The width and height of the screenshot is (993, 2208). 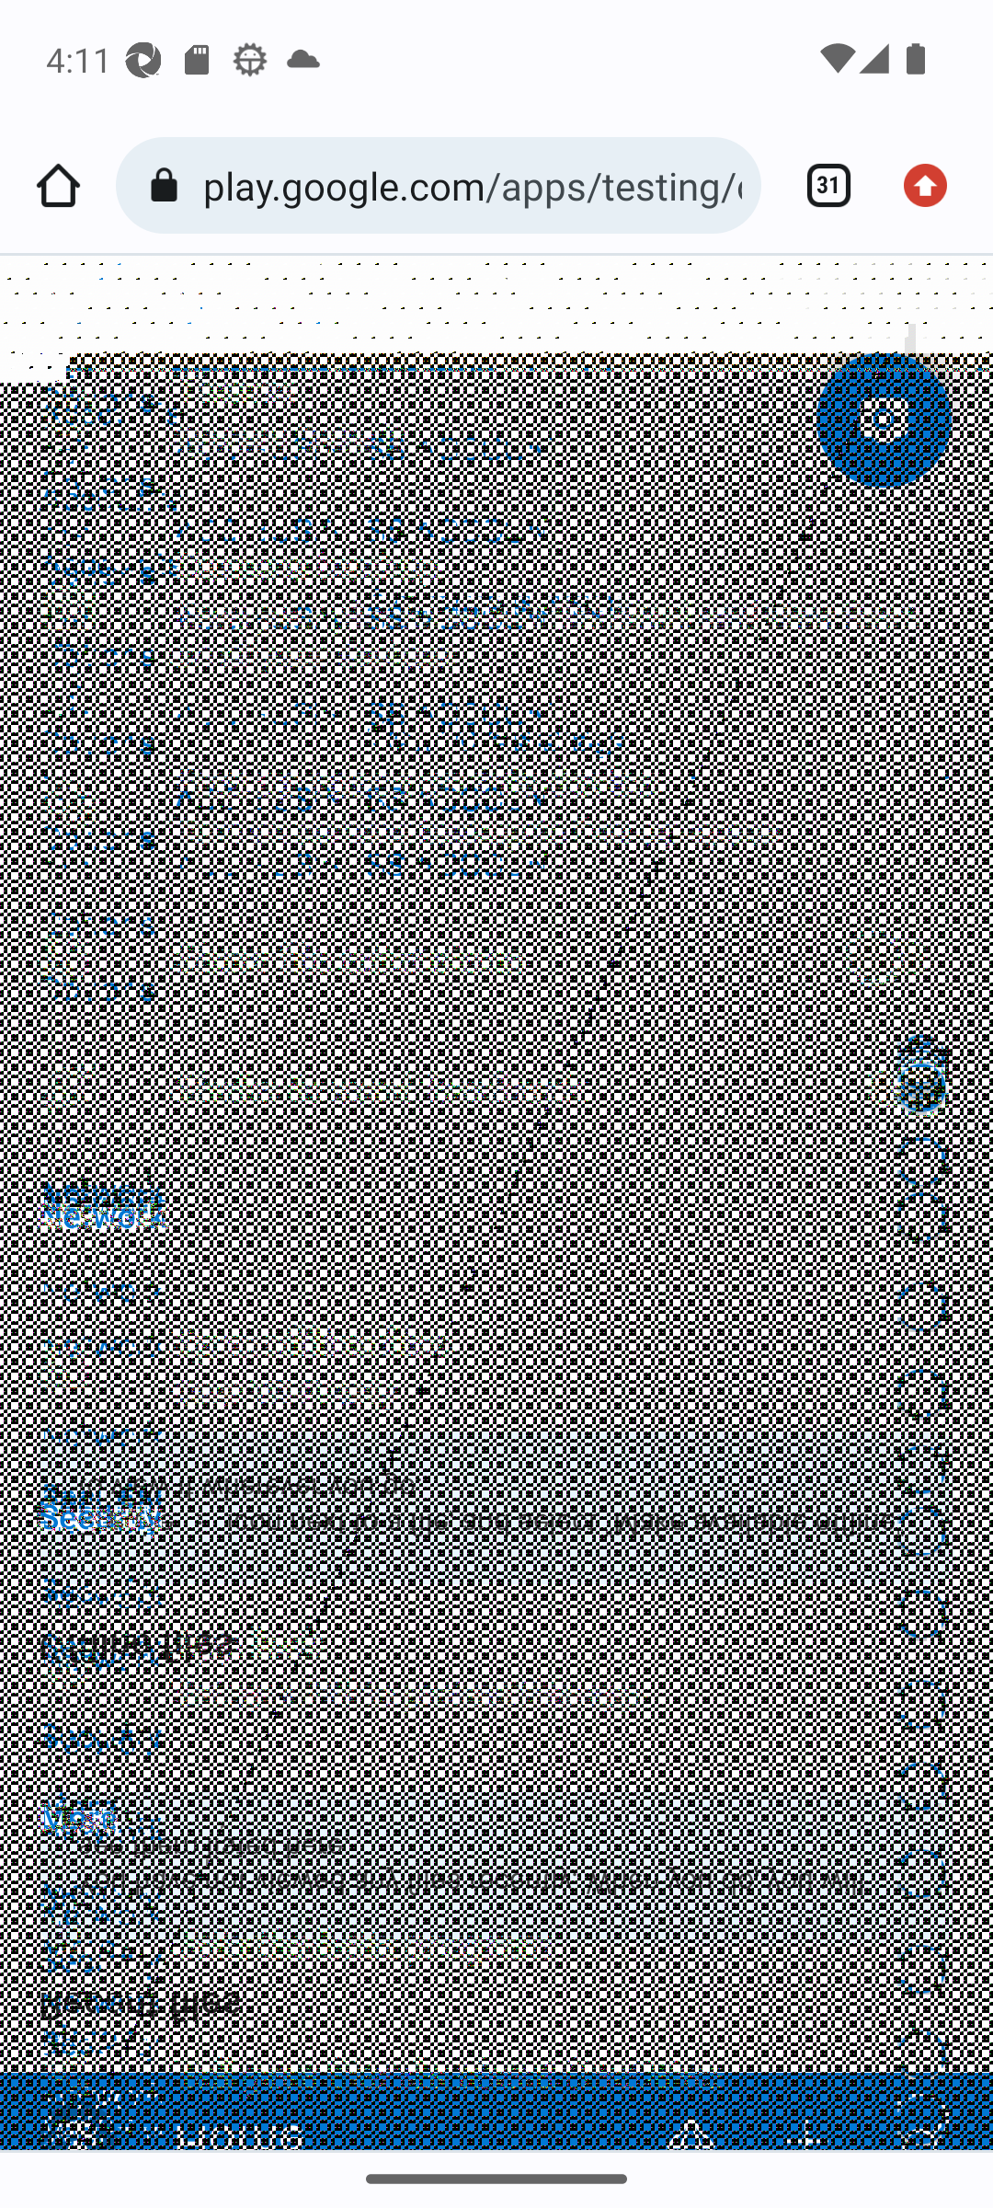 I want to click on Update available. More options, so click(x=934, y=186).